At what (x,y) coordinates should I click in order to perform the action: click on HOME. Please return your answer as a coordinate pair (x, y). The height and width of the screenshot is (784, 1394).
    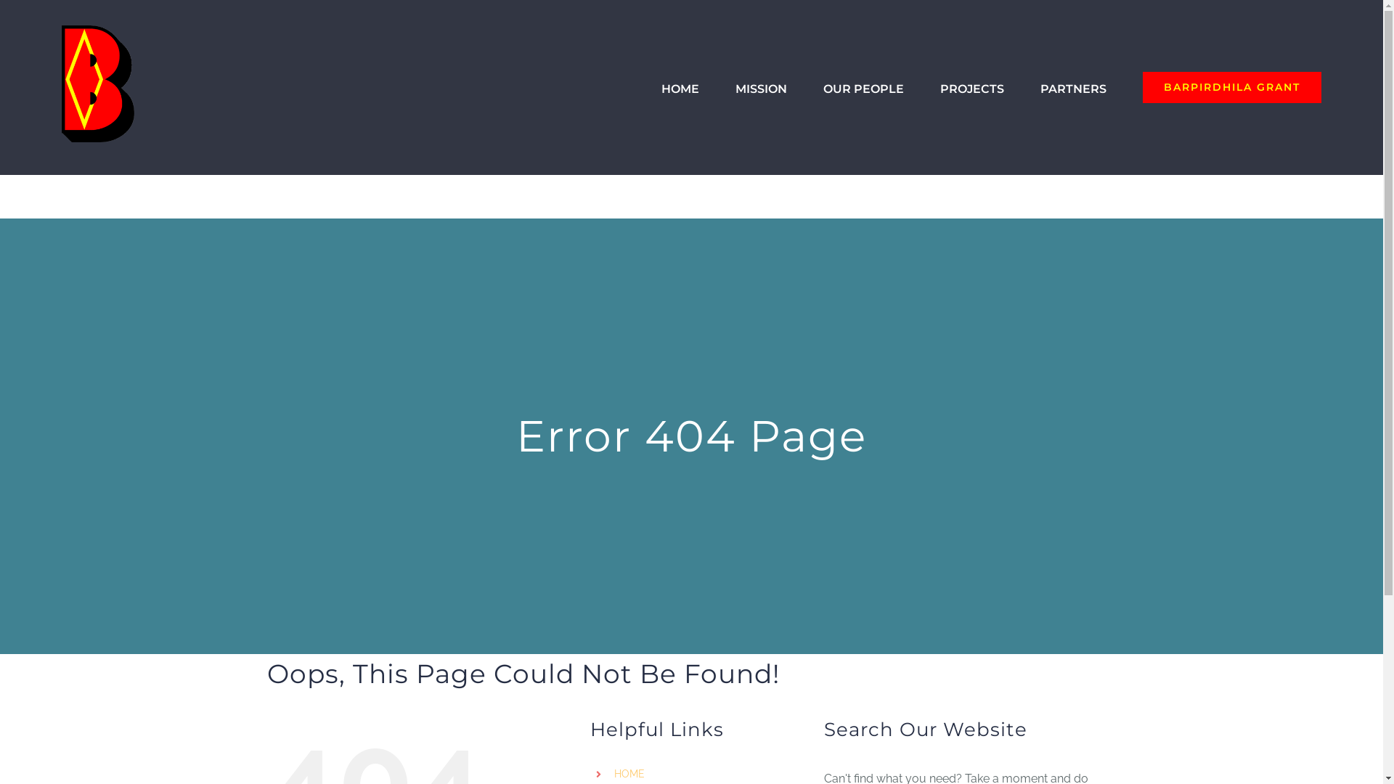
    Looking at the image, I should click on (680, 88).